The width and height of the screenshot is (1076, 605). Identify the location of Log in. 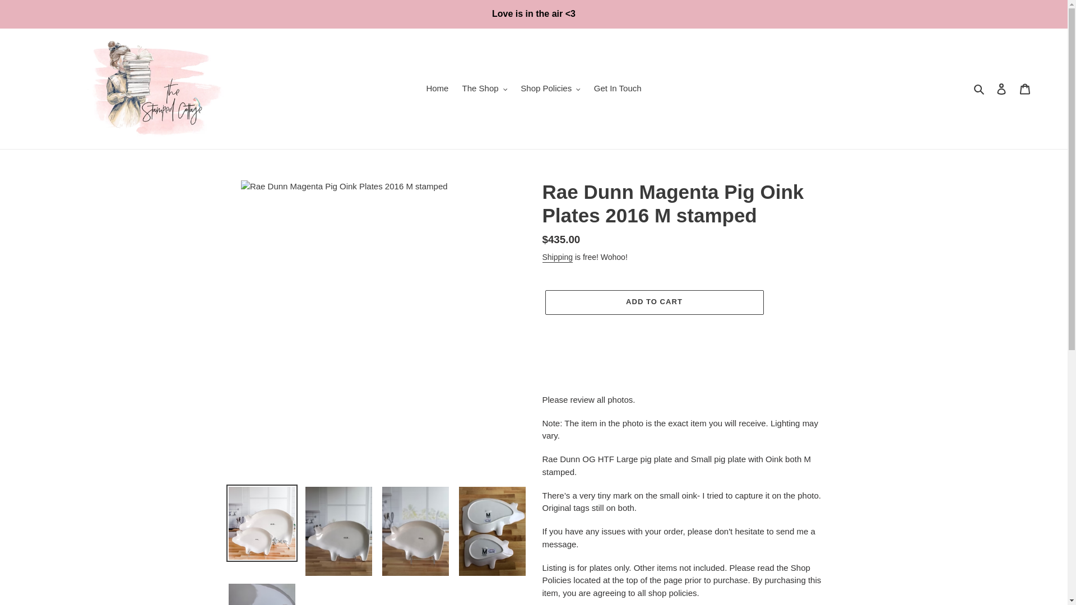
(1001, 89).